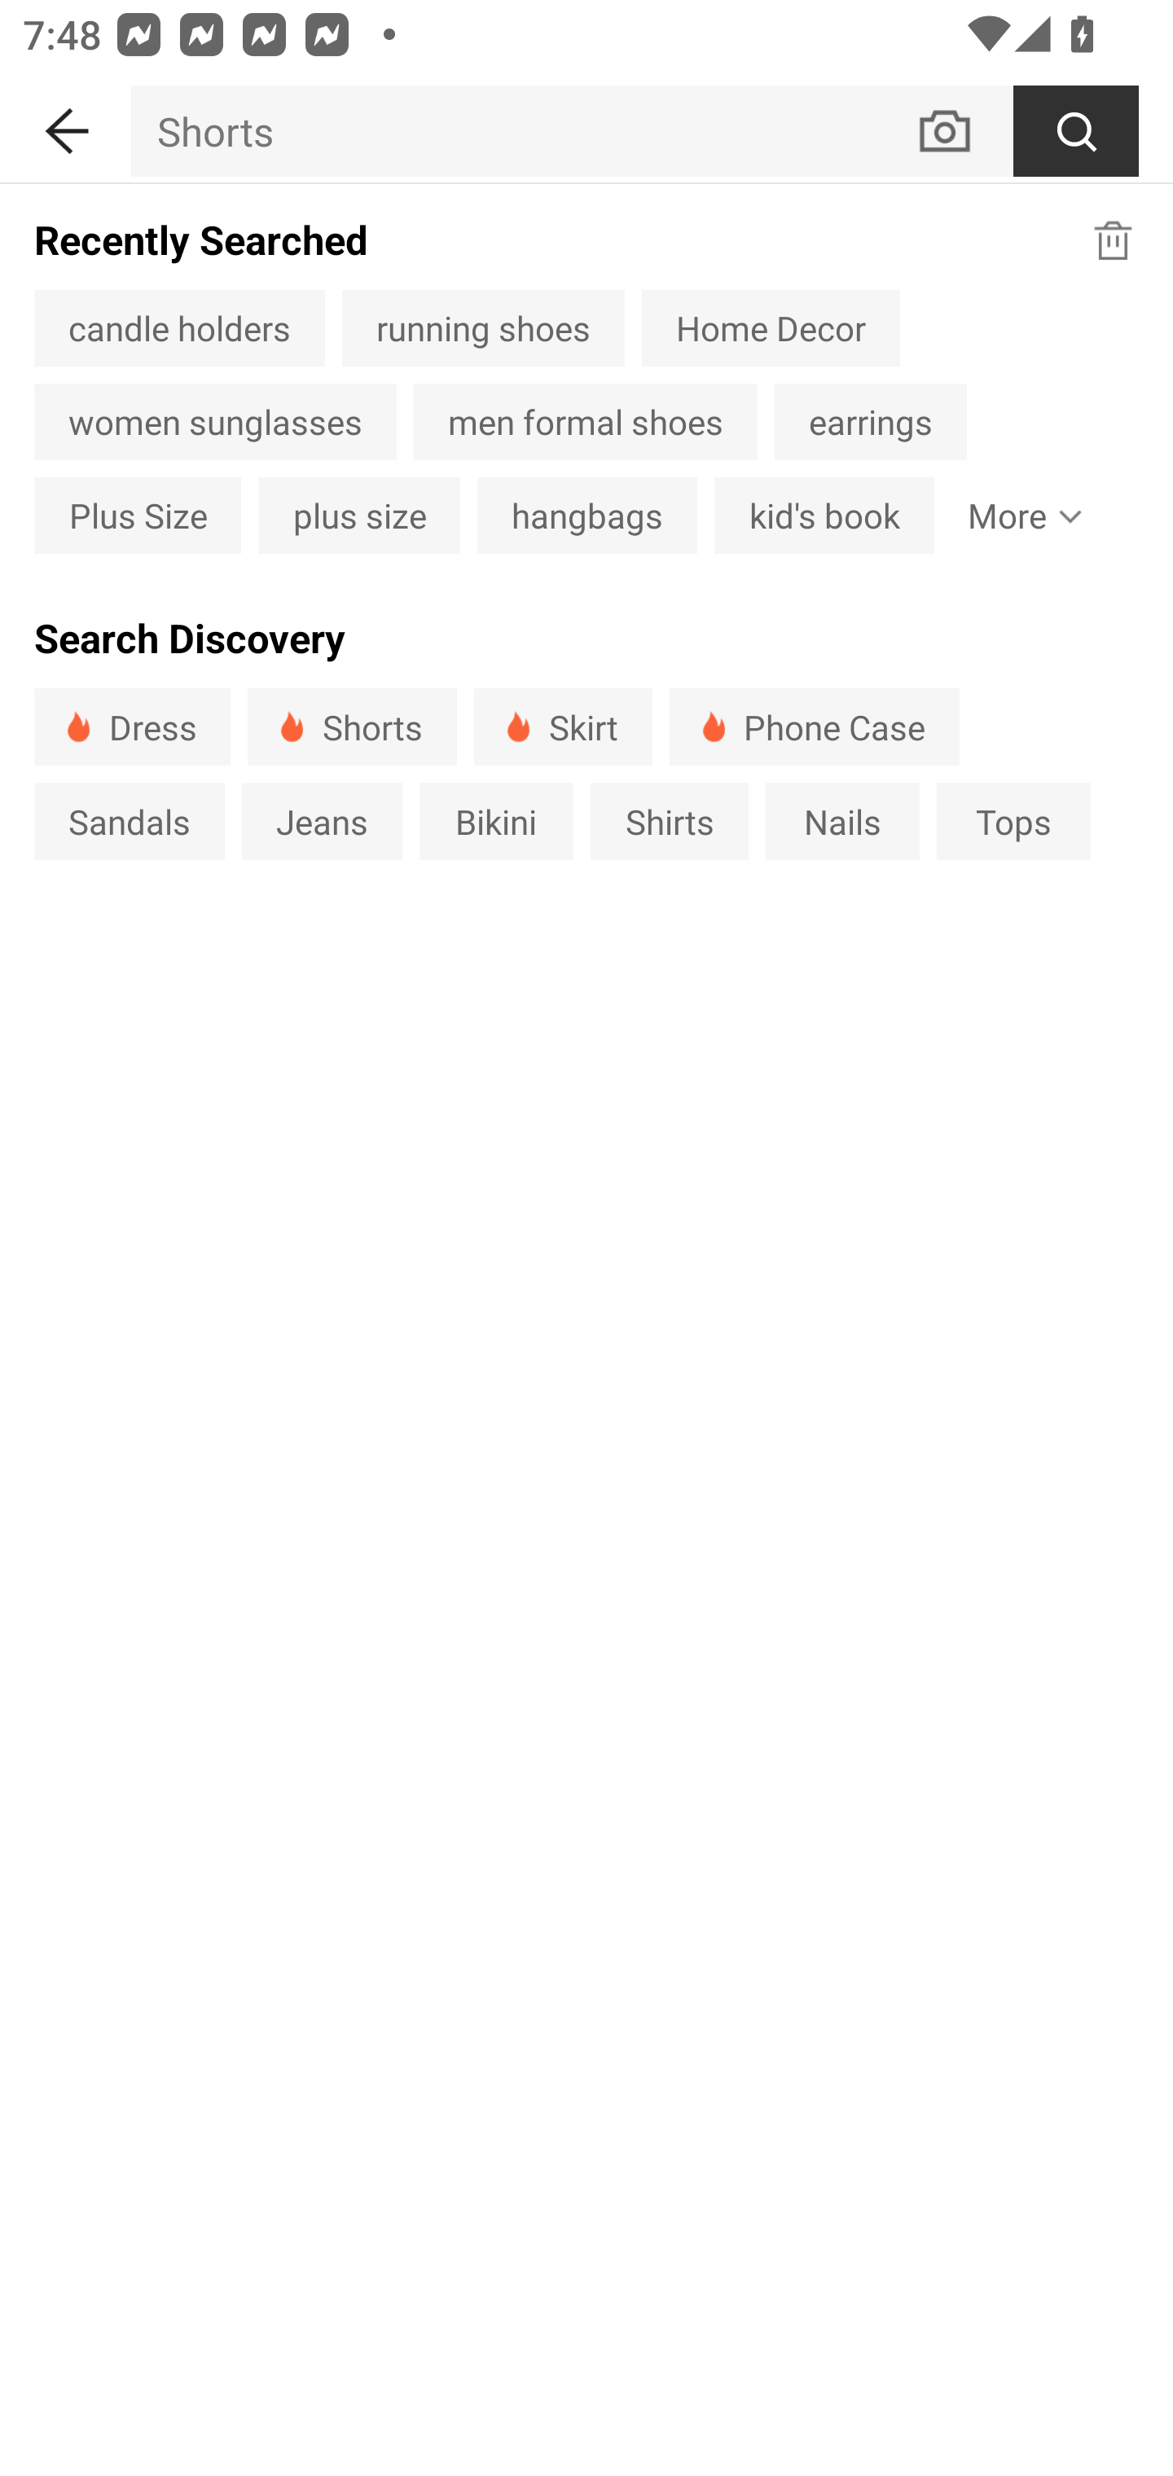 The height and width of the screenshot is (2476, 1173). I want to click on Dress, so click(132, 727).